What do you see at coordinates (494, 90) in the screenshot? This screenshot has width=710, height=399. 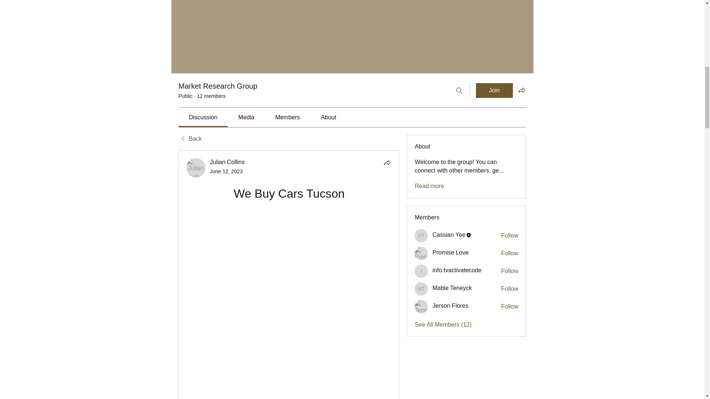 I see `Join` at bounding box center [494, 90].